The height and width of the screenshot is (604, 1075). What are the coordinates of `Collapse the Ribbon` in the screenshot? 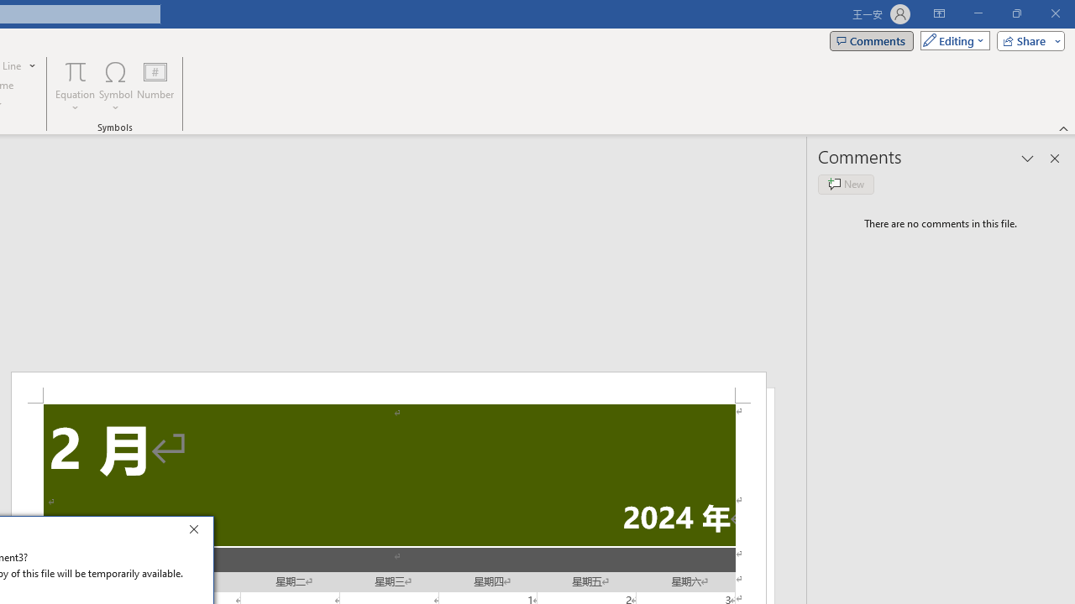 It's located at (1064, 128).